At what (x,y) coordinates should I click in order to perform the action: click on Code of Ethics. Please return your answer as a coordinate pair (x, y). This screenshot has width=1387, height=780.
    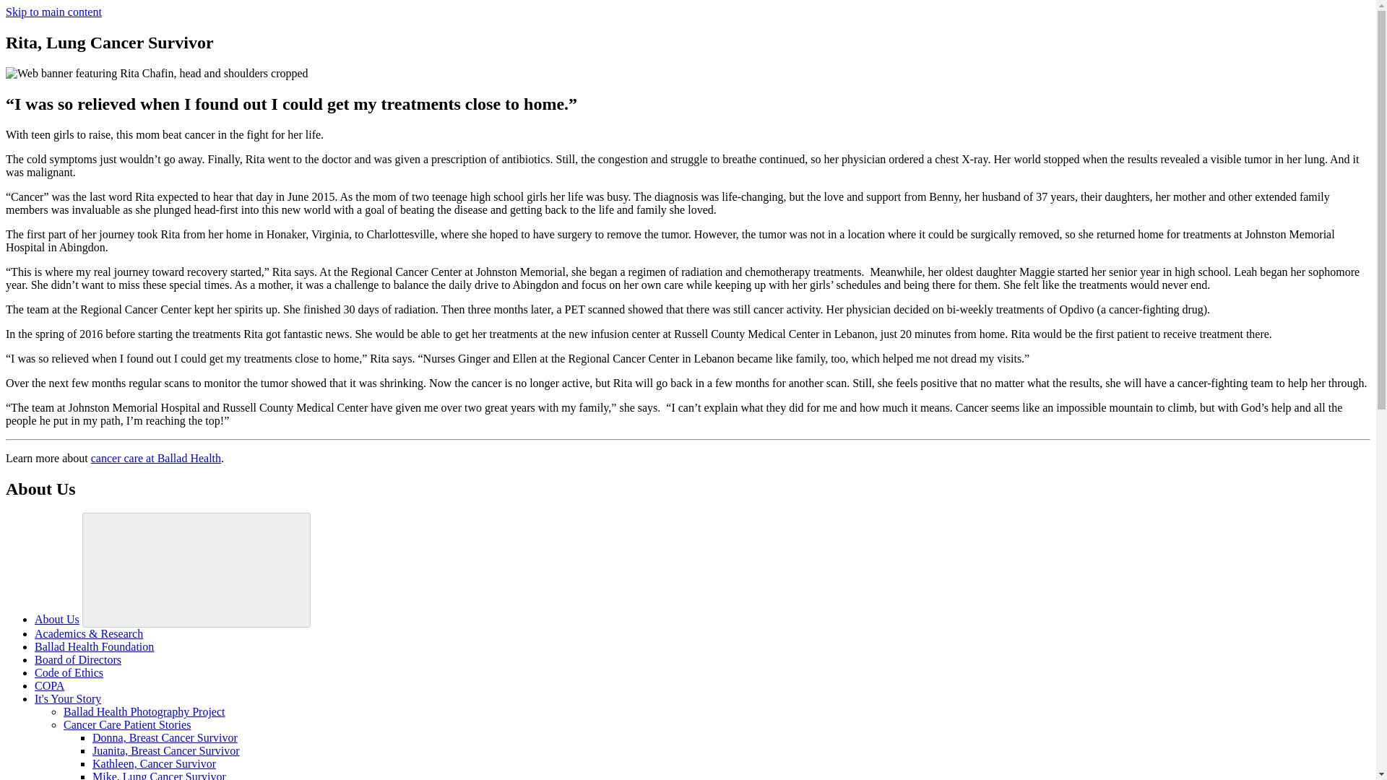
    Looking at the image, I should click on (69, 672).